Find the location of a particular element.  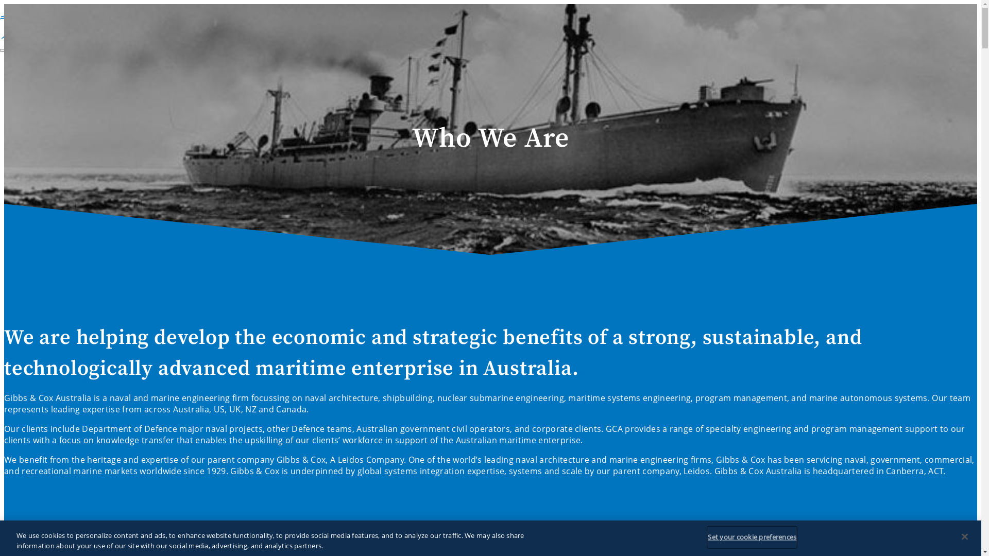

Sustainment & Shipbuilding is located at coordinates (97, 180).